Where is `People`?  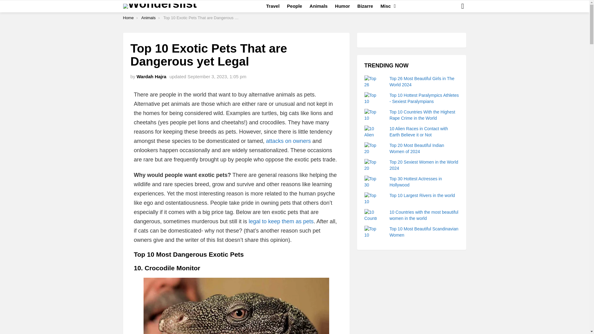 People is located at coordinates (295, 6).